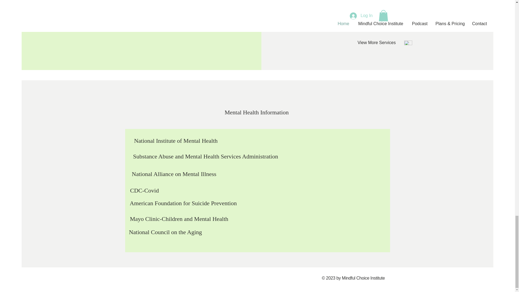  Describe the element at coordinates (179, 219) in the screenshot. I see `Mayo Clinic-Children and Mental Health` at that location.